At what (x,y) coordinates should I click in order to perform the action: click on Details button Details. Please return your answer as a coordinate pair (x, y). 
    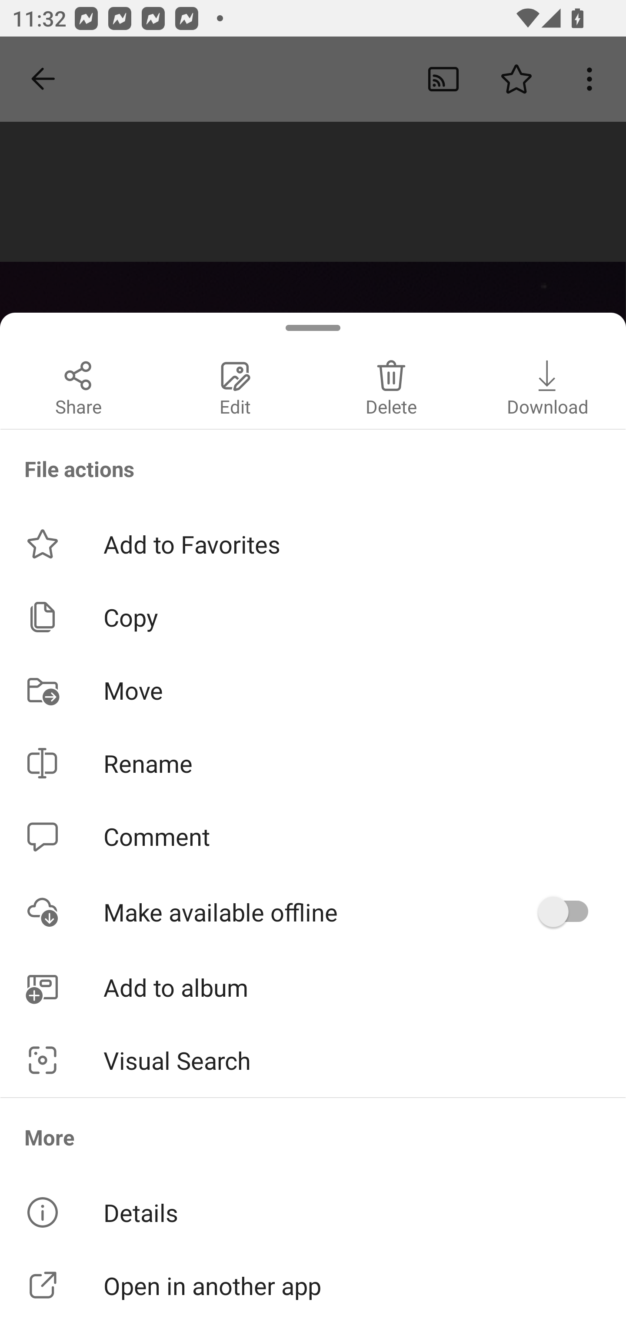
    Looking at the image, I should click on (313, 1212).